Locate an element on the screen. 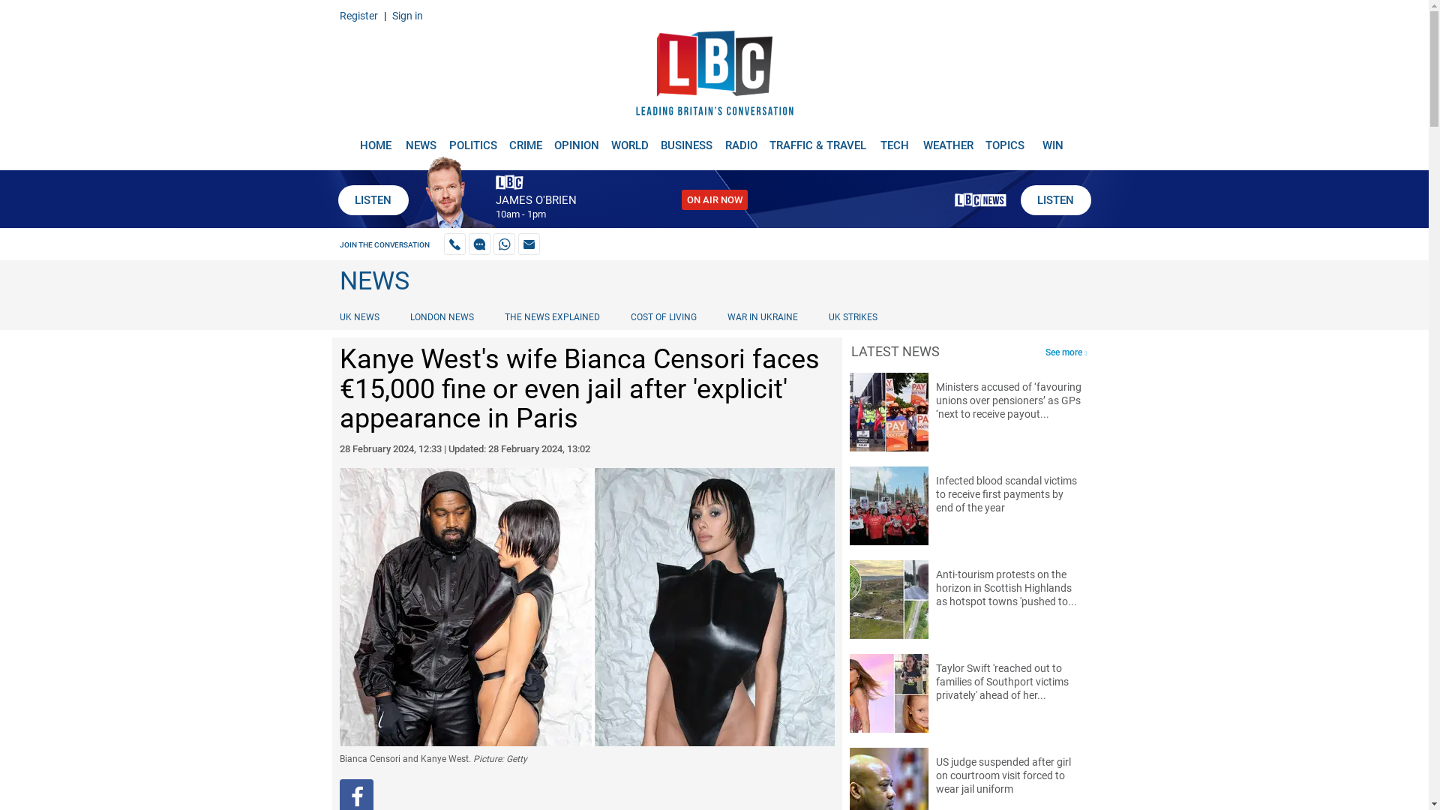  LBC is located at coordinates (714, 76).